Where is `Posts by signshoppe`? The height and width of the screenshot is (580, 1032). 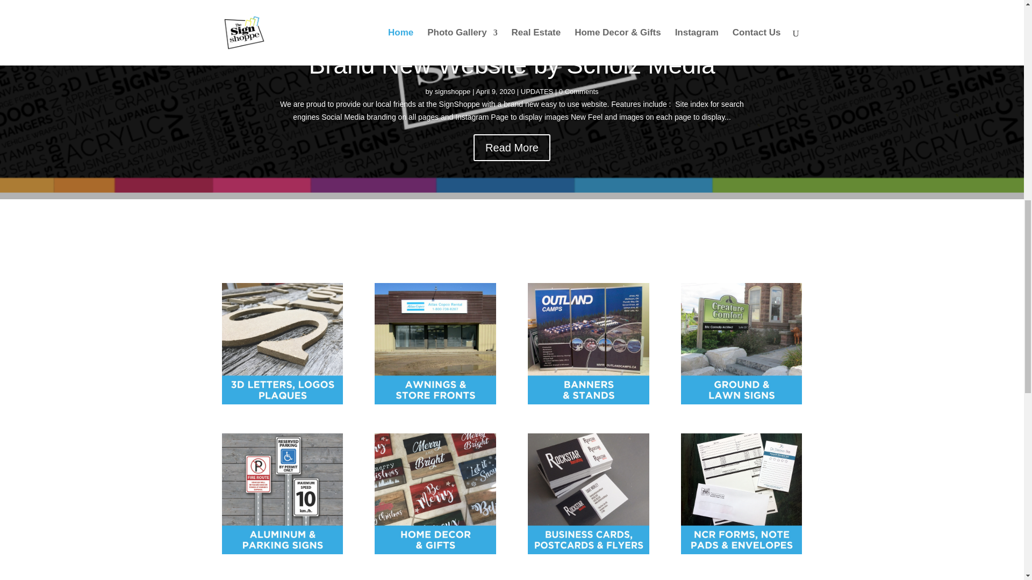 Posts by signshoppe is located at coordinates (453, 93).